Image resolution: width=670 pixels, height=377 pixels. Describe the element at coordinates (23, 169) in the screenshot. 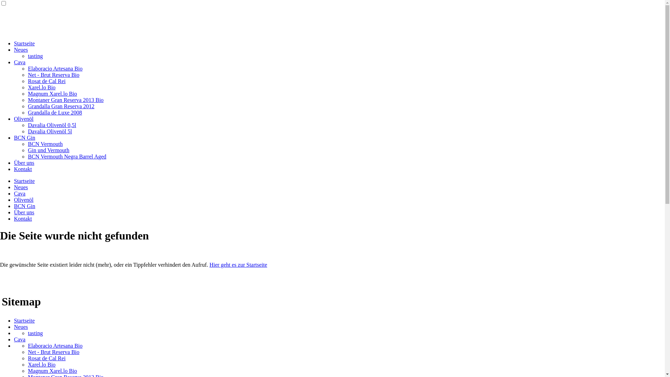

I see `Kontakt` at that location.